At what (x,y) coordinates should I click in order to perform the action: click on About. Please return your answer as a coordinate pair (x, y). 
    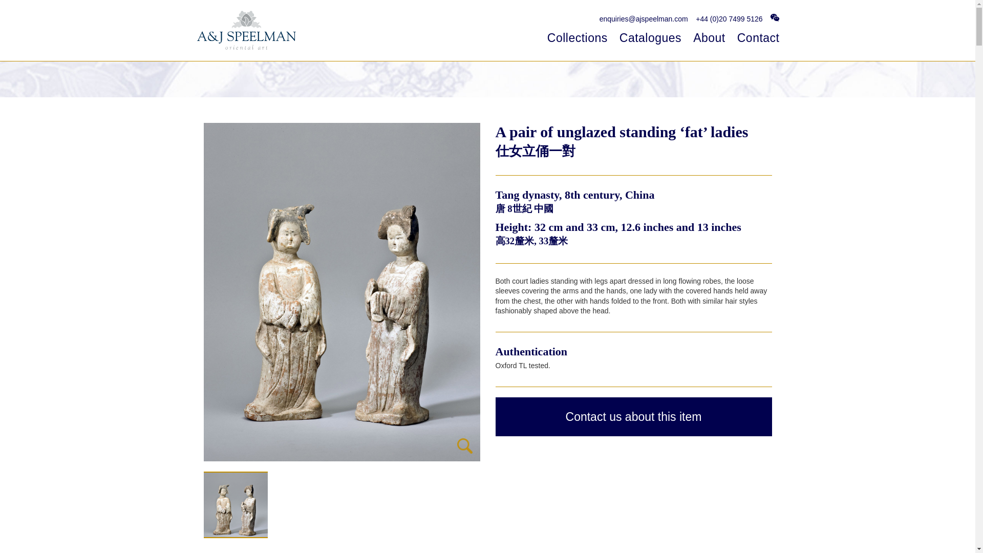
    Looking at the image, I should click on (709, 38).